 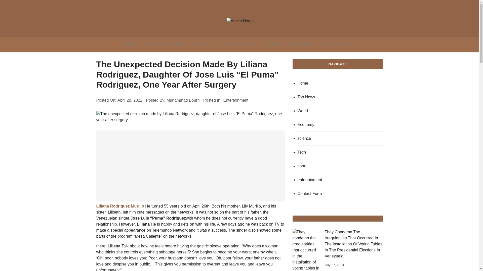 What do you see at coordinates (340, 139) in the screenshot?
I see `science` at bounding box center [340, 139].